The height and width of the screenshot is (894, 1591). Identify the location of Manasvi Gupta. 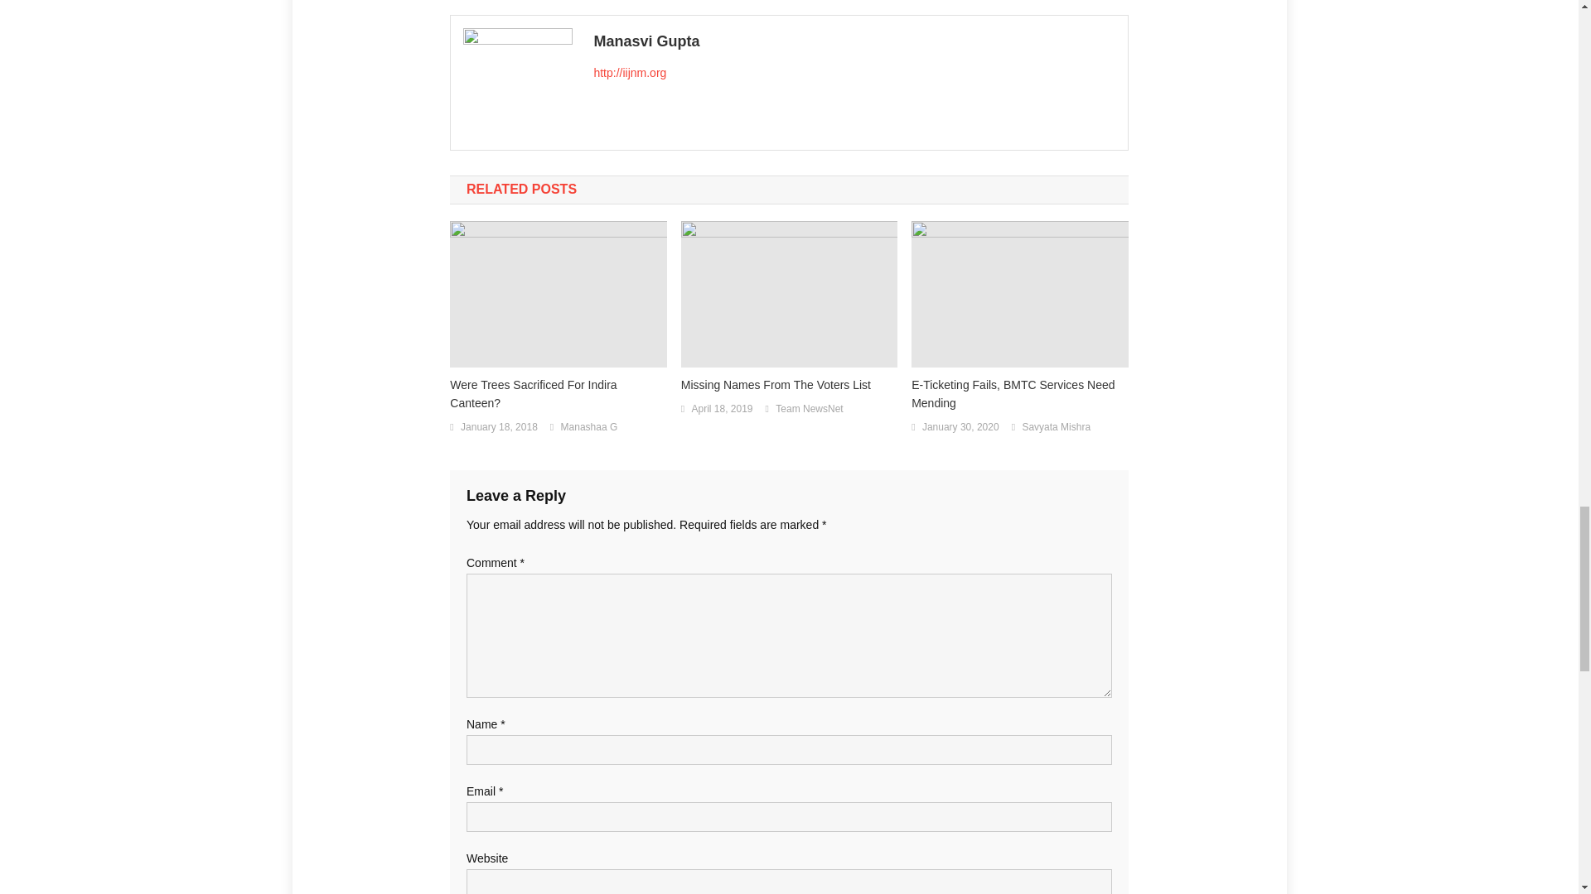
(854, 41).